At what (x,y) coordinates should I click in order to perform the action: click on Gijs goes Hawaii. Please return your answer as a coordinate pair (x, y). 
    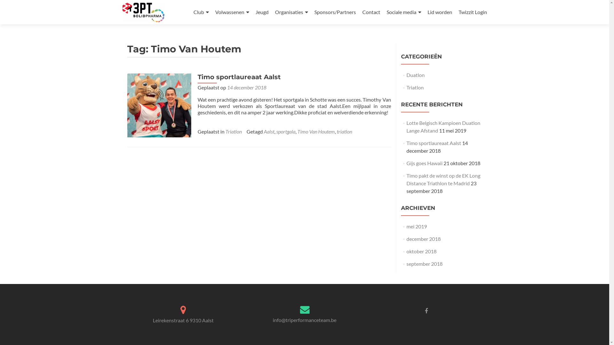
    Looking at the image, I should click on (425, 163).